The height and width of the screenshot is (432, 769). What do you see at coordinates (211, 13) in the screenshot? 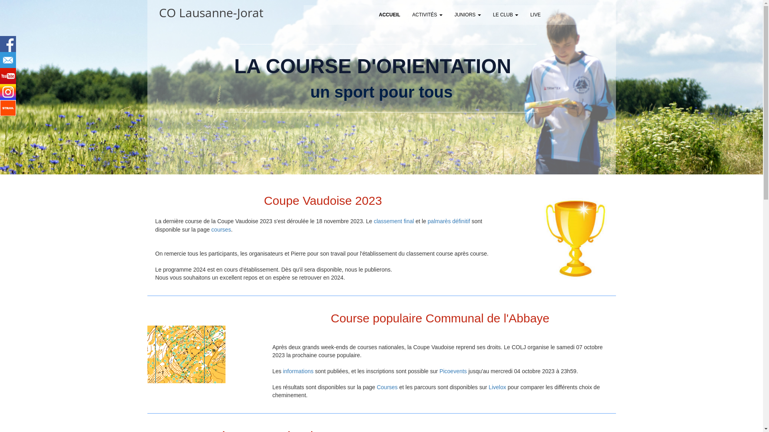
I see `CO Lausanne-Jorat` at bounding box center [211, 13].